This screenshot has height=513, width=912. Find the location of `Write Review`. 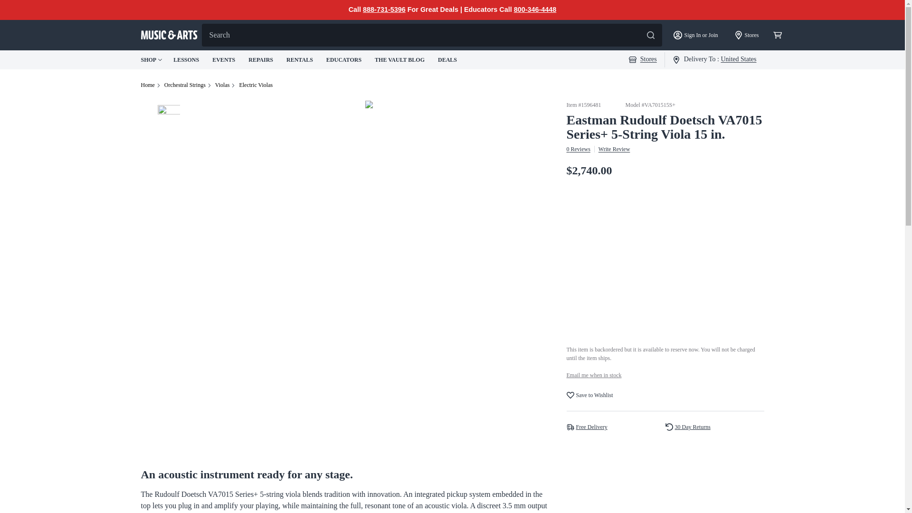

Write Review is located at coordinates (614, 149).